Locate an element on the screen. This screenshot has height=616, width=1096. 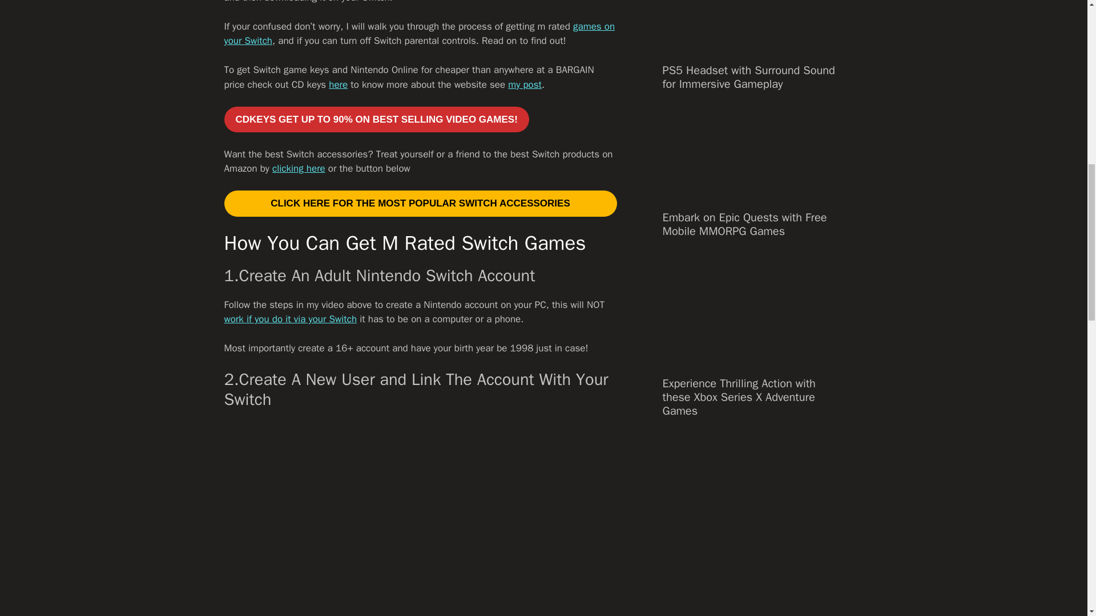
my post is located at coordinates (525, 84).